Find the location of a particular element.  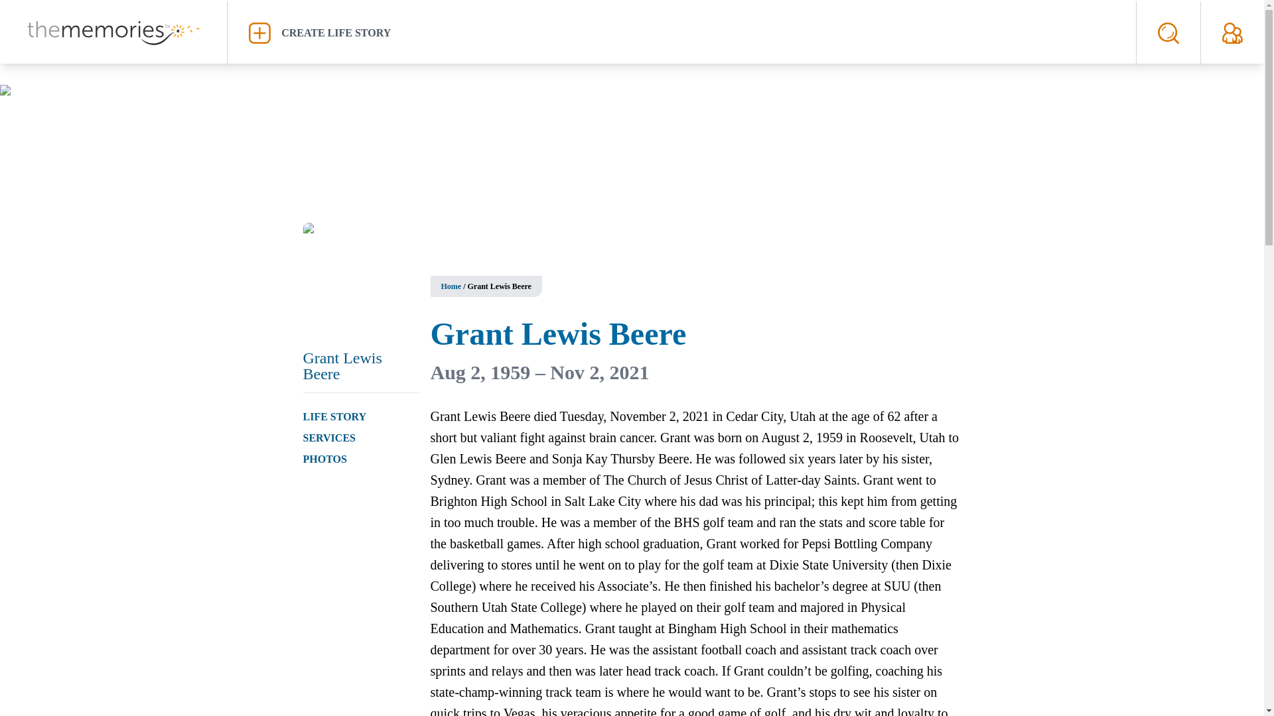

Home is located at coordinates (451, 286).